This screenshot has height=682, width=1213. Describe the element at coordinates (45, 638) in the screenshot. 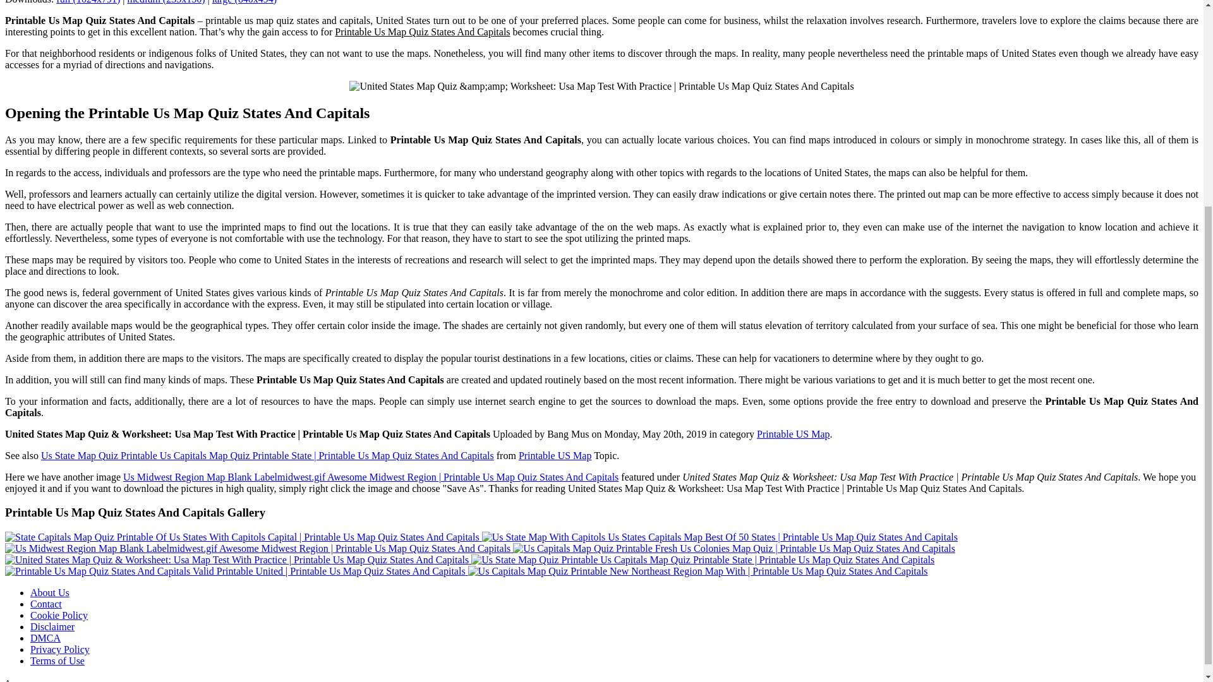

I see `DMCA` at that location.